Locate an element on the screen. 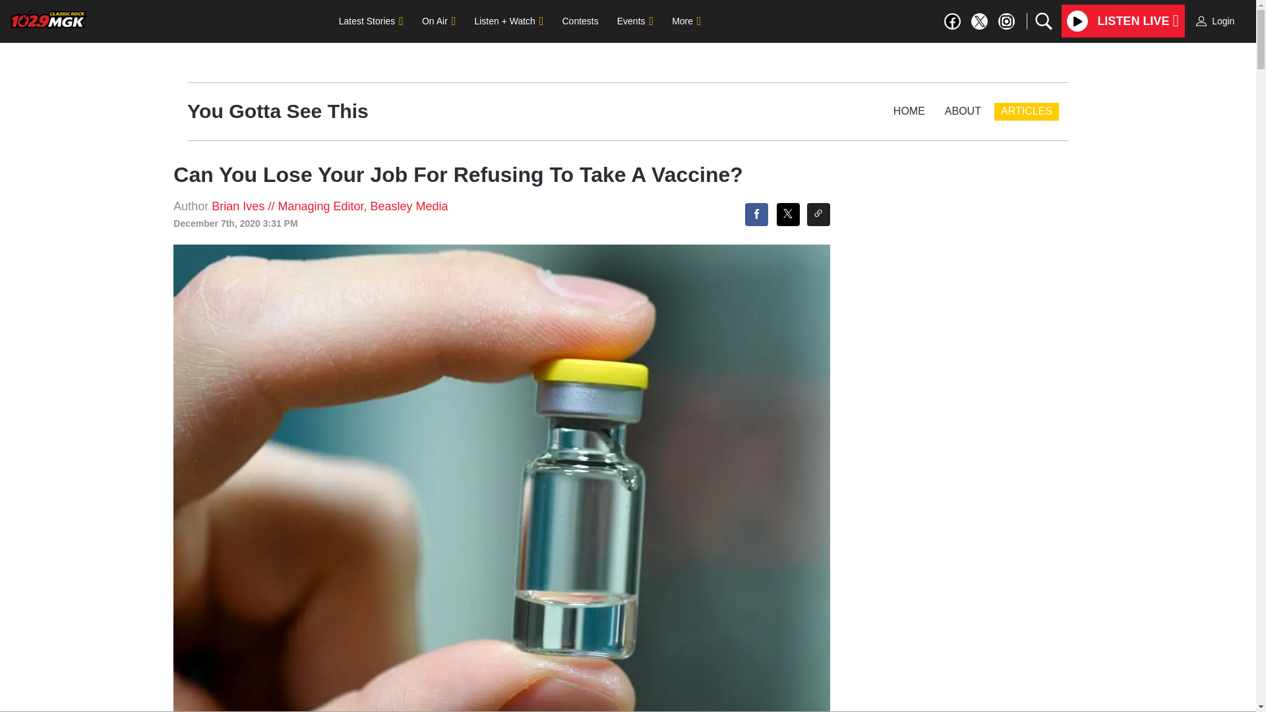 Image resolution: width=1266 pixels, height=712 pixels. On Air is located at coordinates (438, 20).